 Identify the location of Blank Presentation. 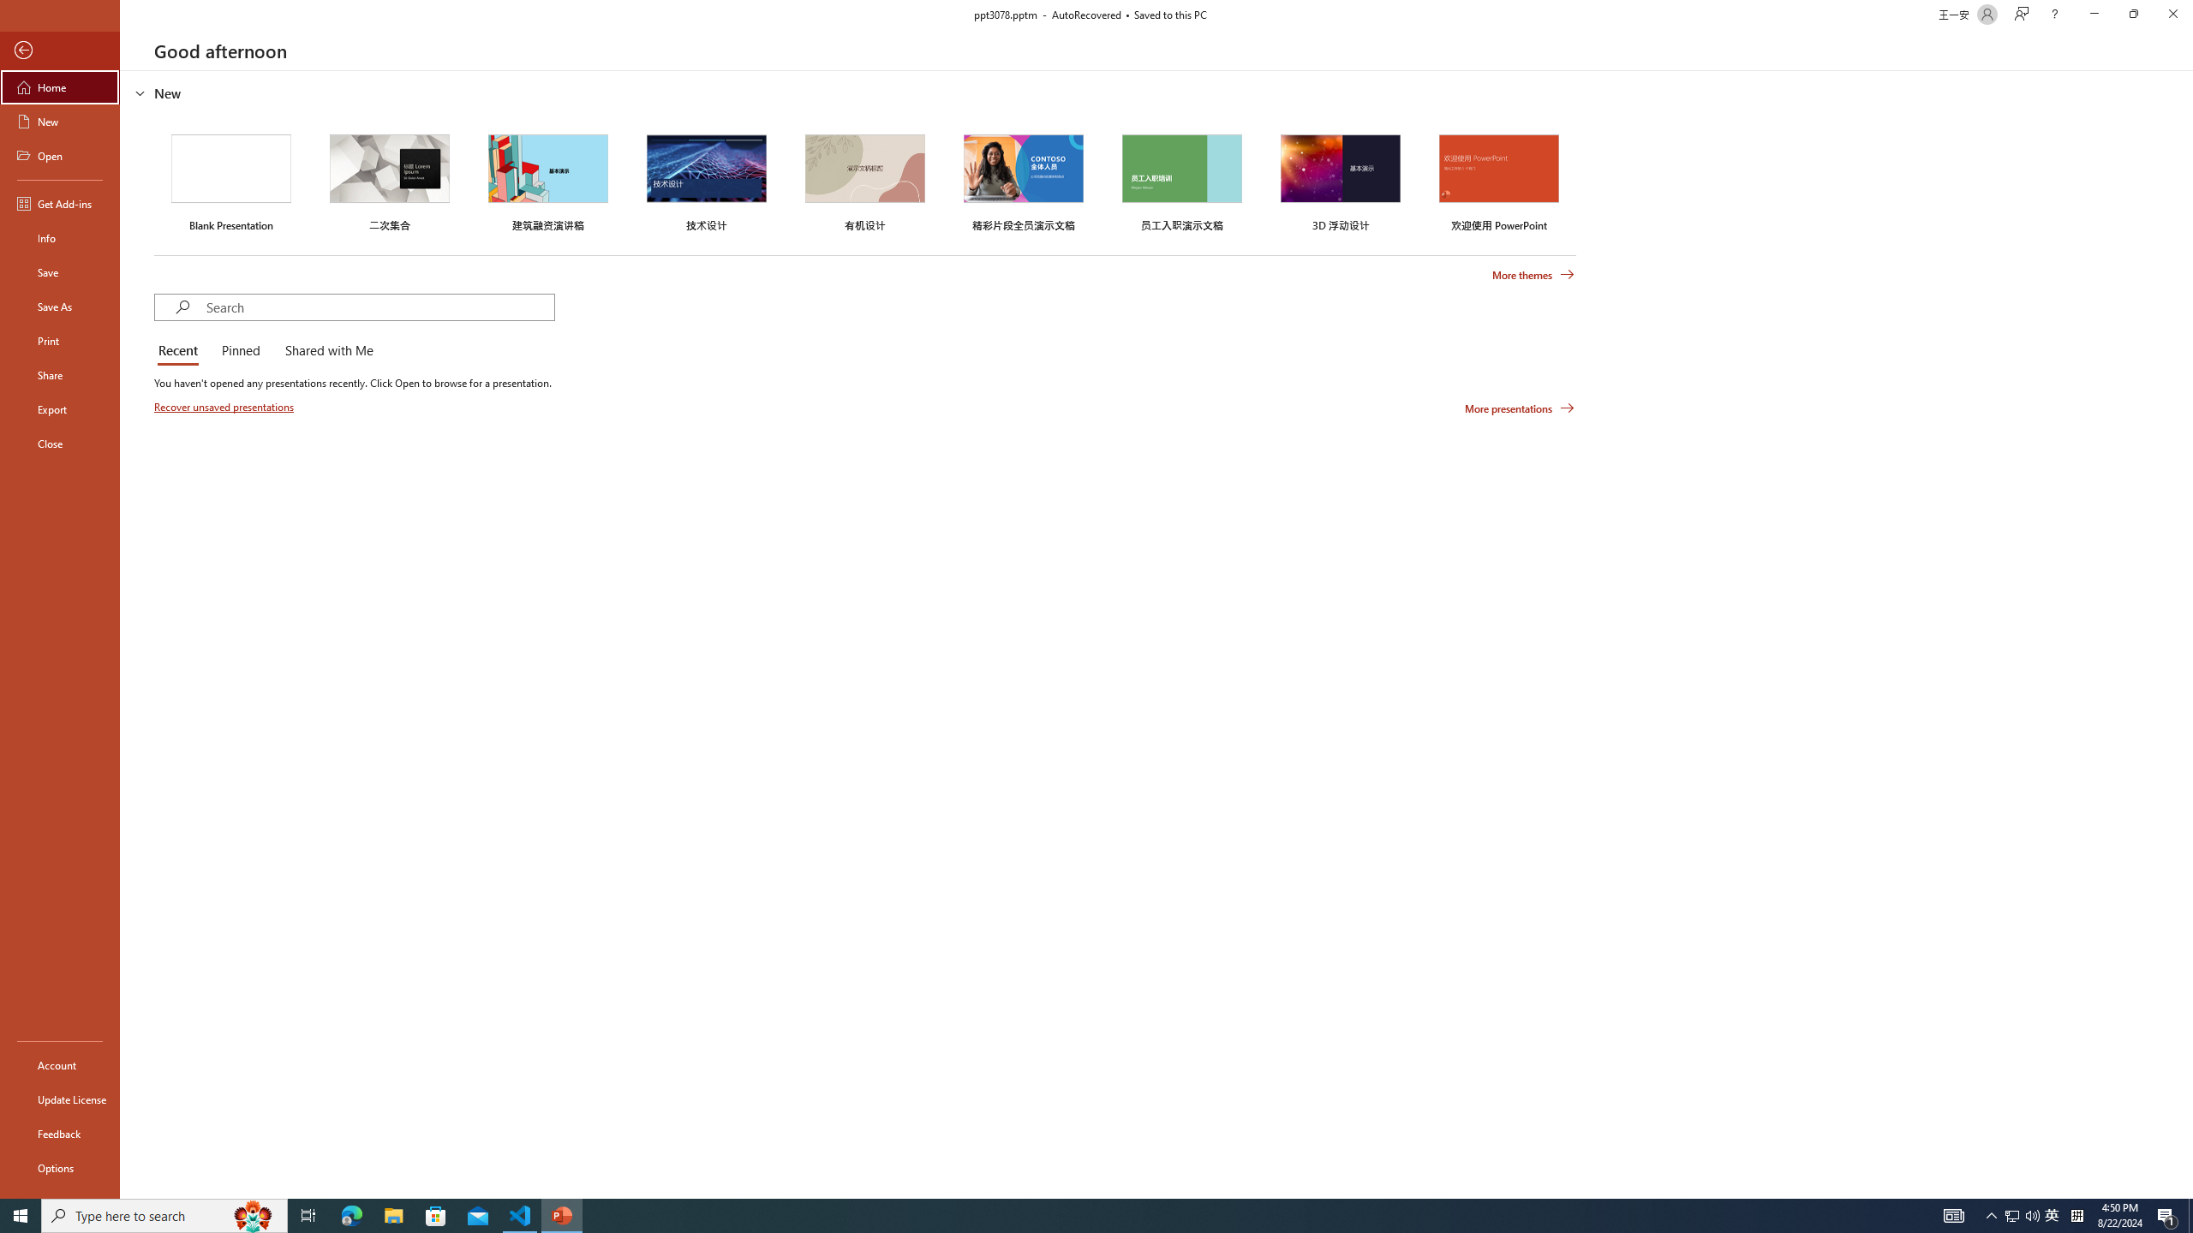
(231, 180).